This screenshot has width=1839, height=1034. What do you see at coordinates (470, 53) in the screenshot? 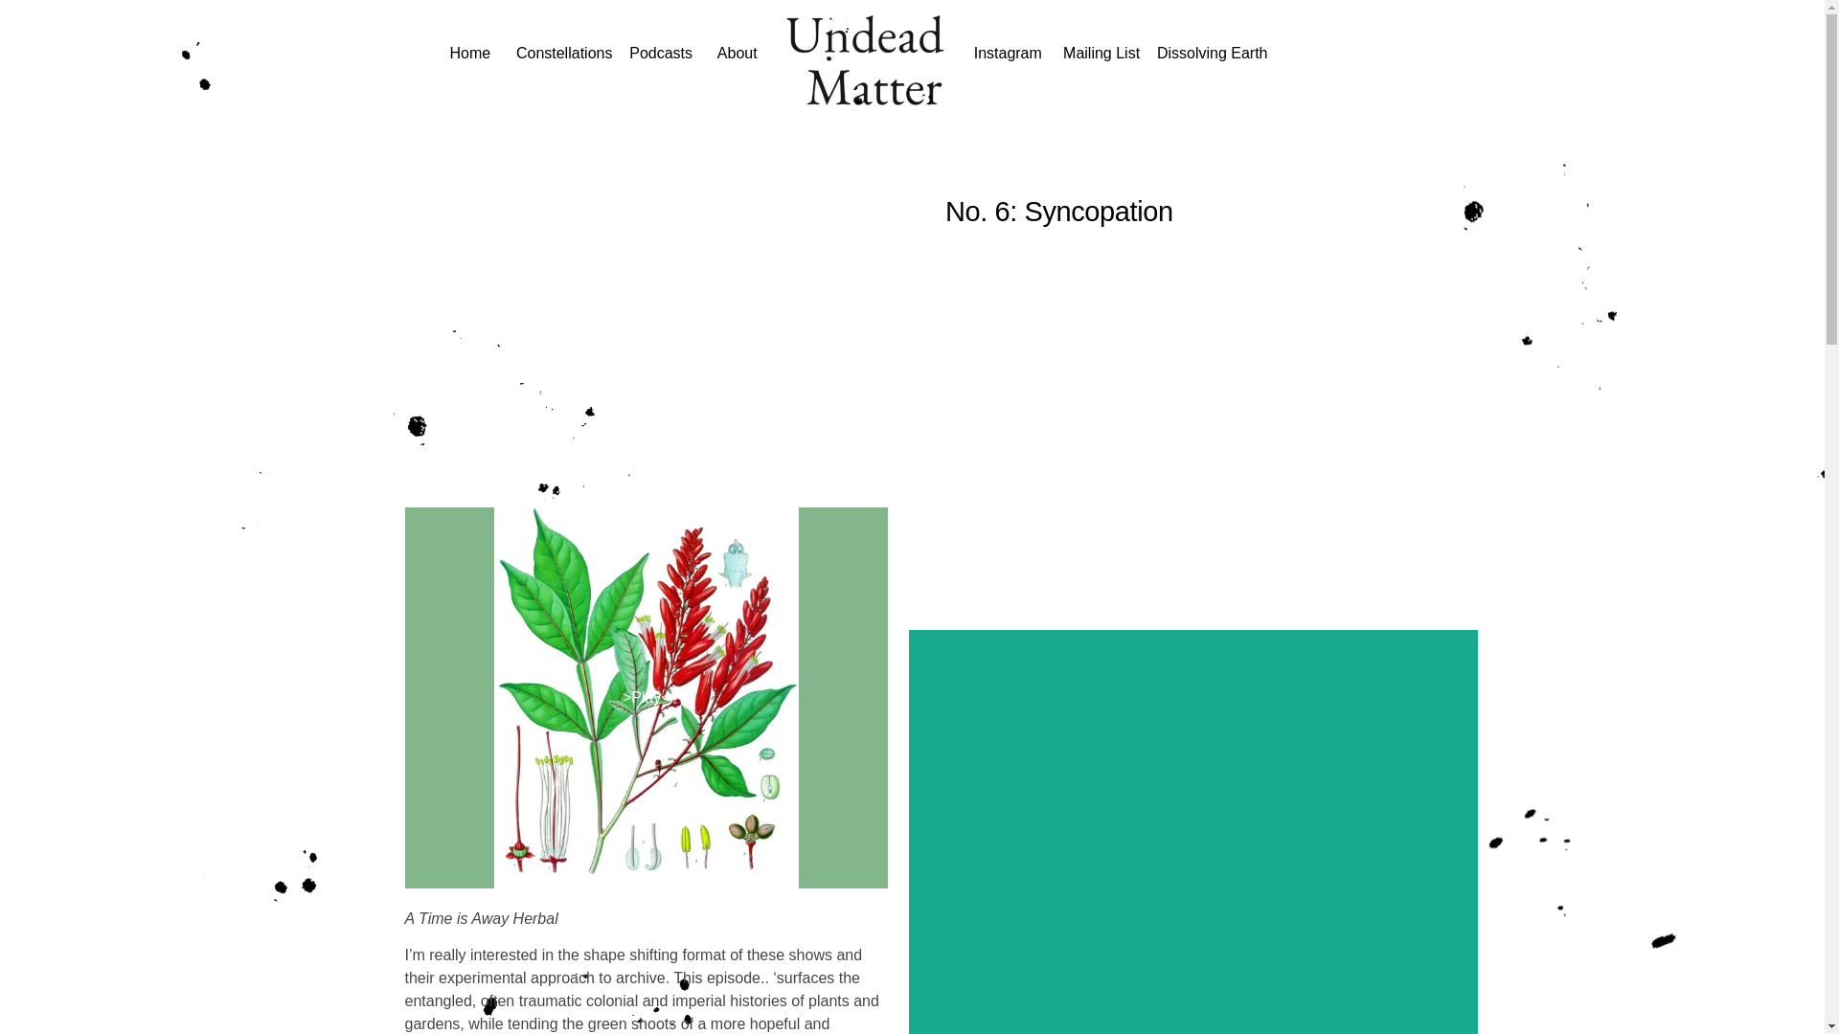
I see `Home` at bounding box center [470, 53].